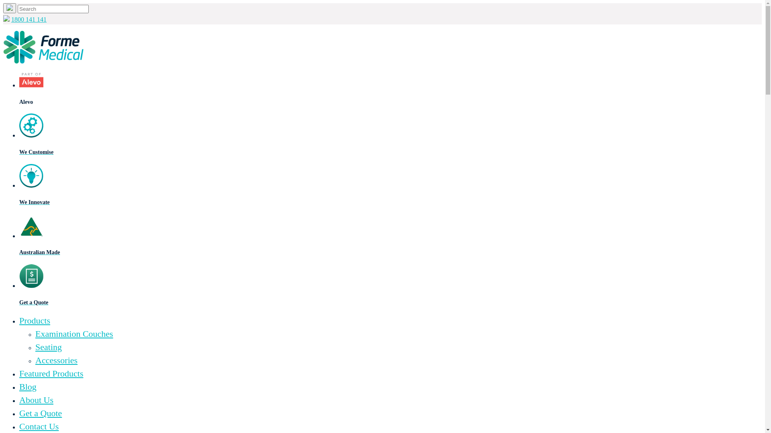 This screenshot has width=771, height=433. Describe the element at coordinates (390, 245) in the screenshot. I see `Australian Made` at that location.